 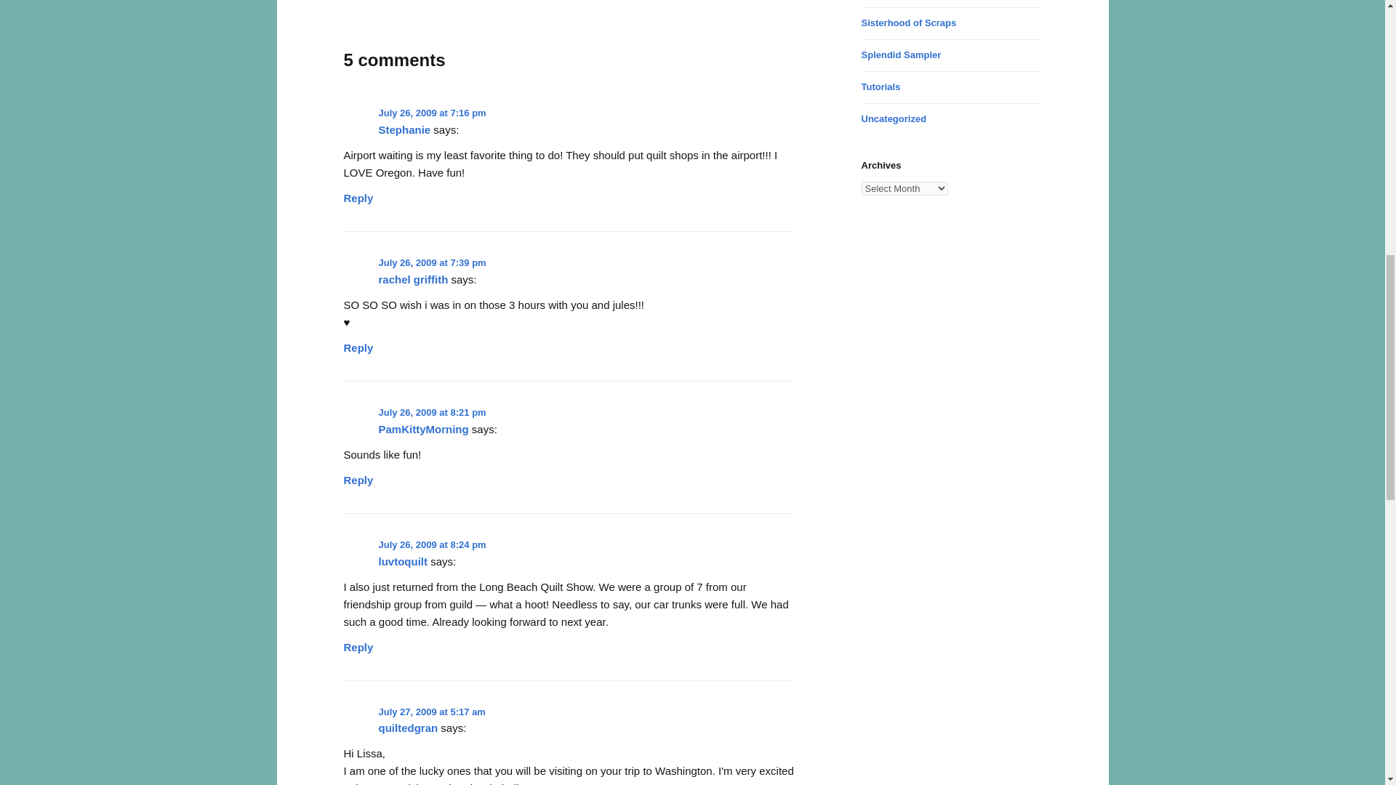 I want to click on luvtoquilt, so click(x=403, y=561).